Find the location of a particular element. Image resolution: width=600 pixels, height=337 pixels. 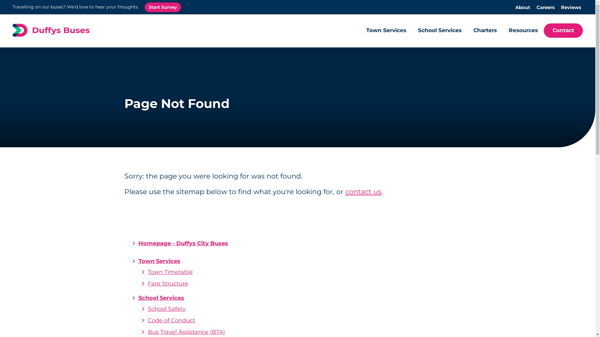

School Services is located at coordinates (216, 298).